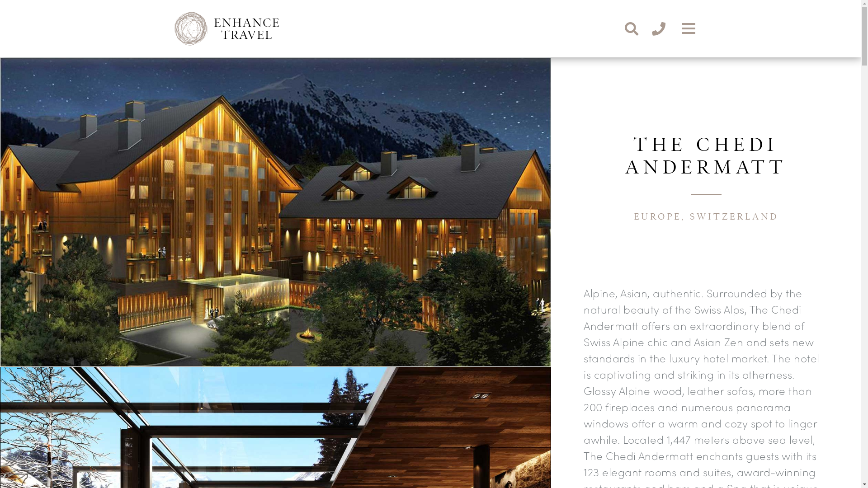 The width and height of the screenshot is (868, 488). What do you see at coordinates (734, 217) in the screenshot?
I see `SWITZERLAND` at bounding box center [734, 217].